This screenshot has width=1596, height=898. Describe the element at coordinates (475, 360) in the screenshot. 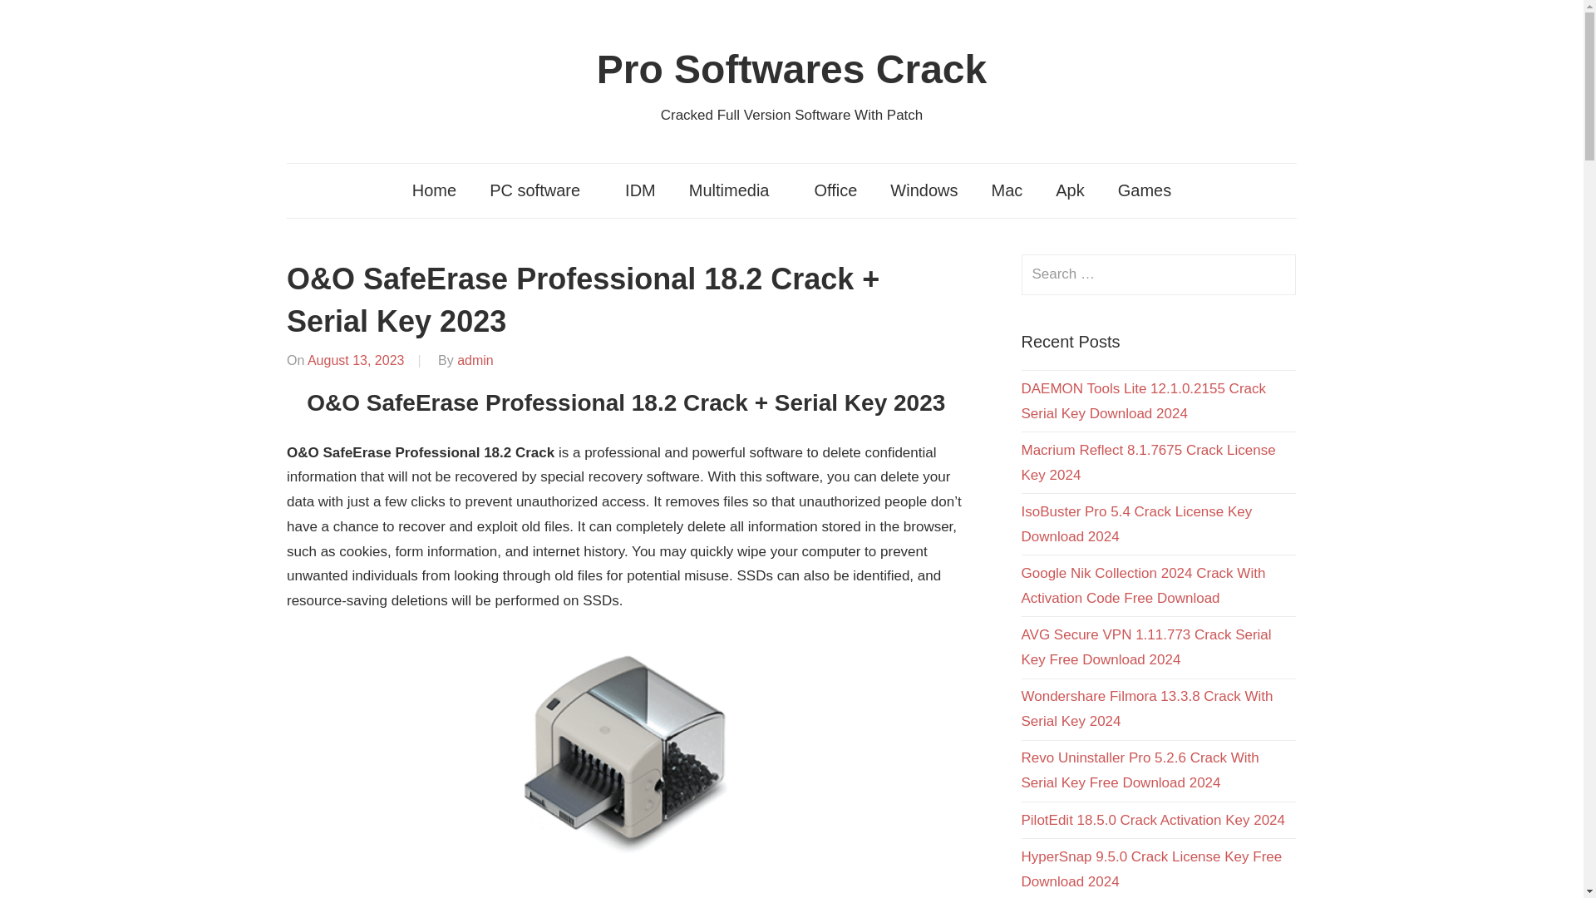

I see `View all posts by admin` at that location.